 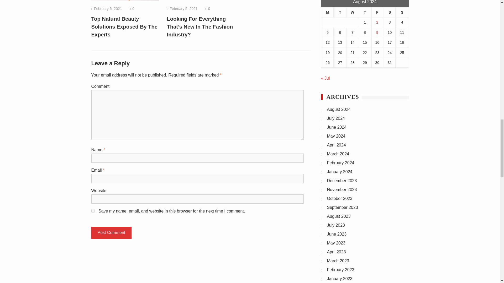 I want to click on Tuesday, so click(x=340, y=12).